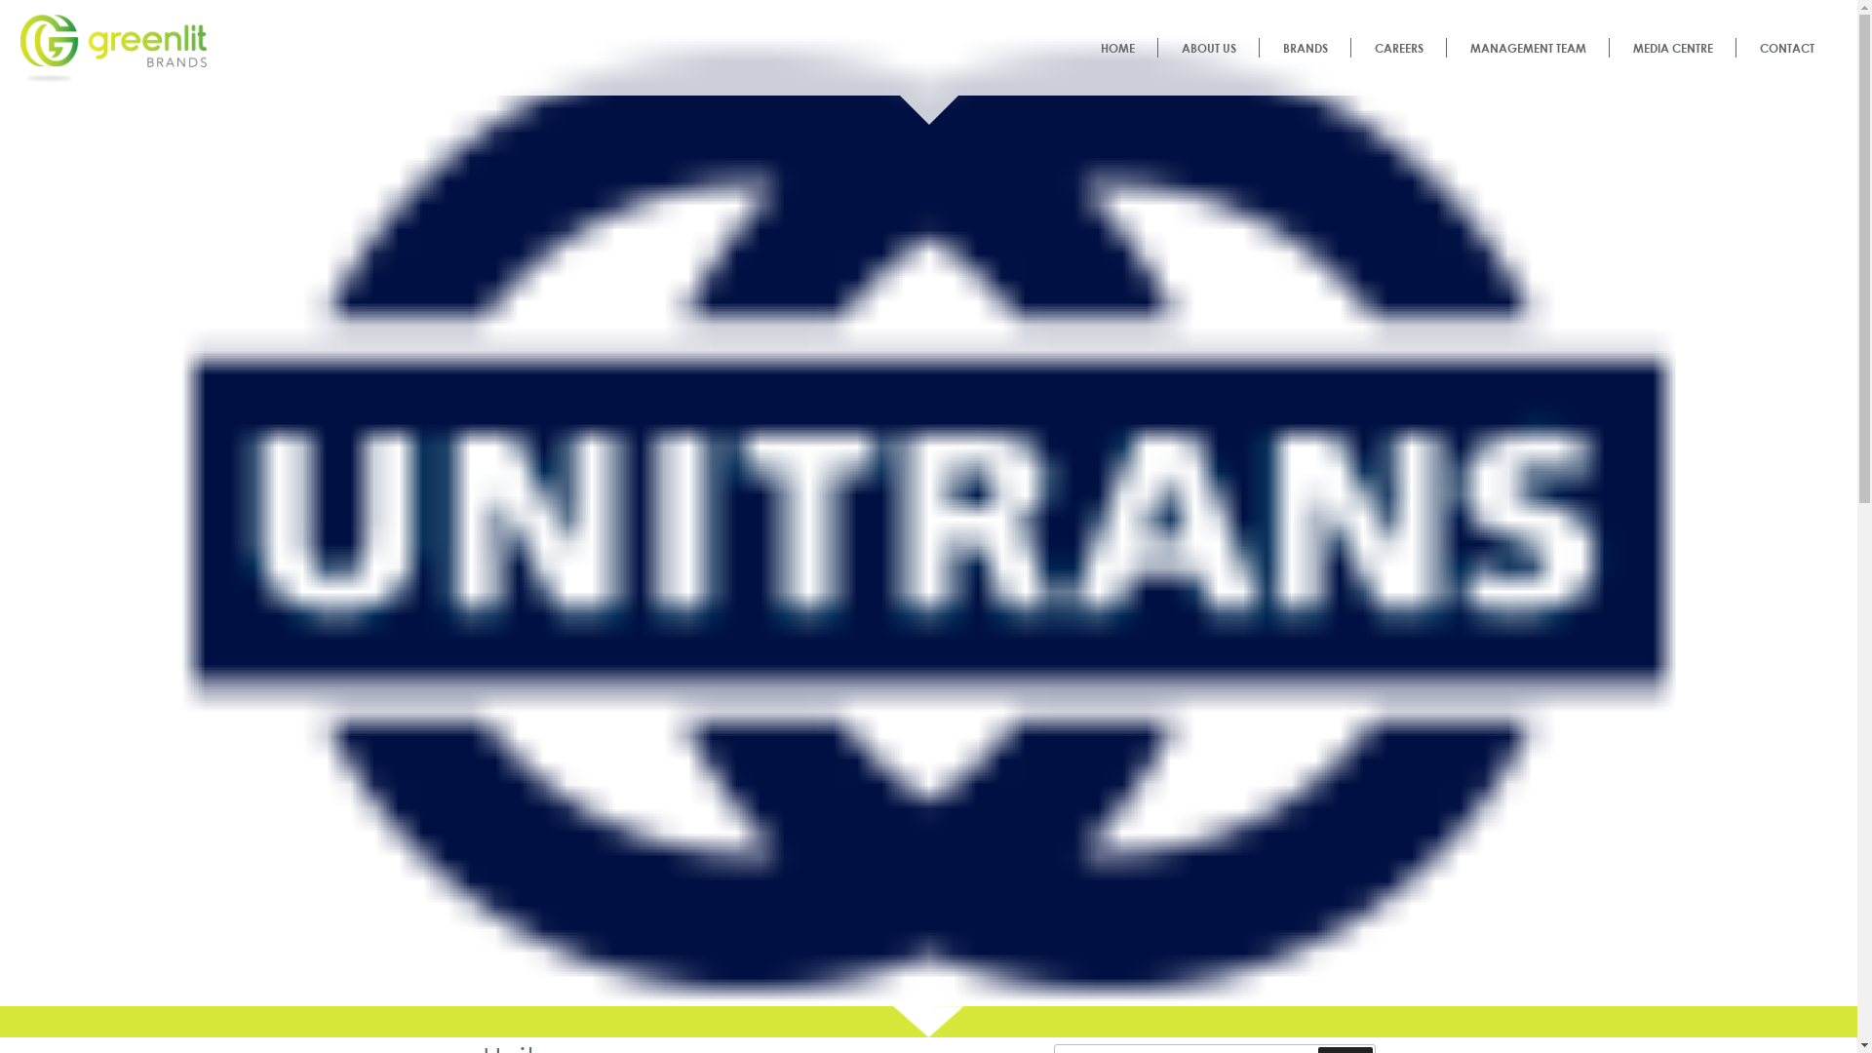 The height and width of the screenshot is (1053, 1872). Describe the element at coordinates (1787, 48) in the screenshot. I see `CONTACT` at that location.